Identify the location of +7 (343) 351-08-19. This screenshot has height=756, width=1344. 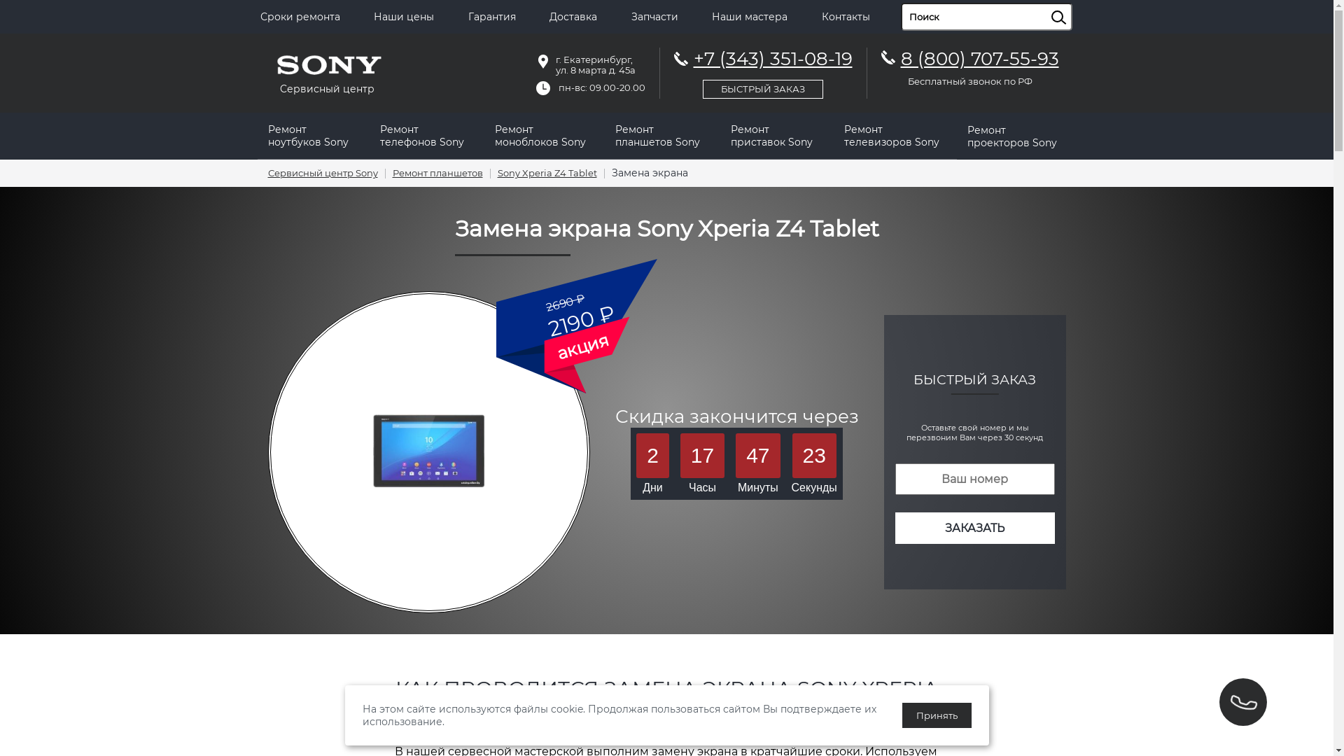
(763, 71).